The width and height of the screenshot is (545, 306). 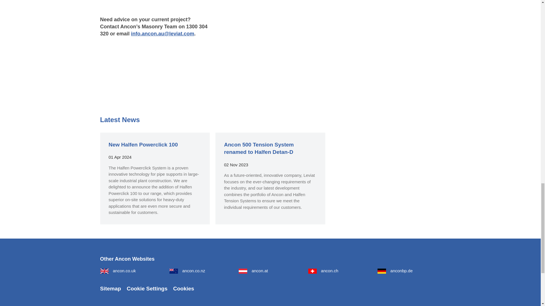 What do you see at coordinates (259, 148) in the screenshot?
I see `Ancon 500 Tension System renamed to Halfen Detan-D` at bounding box center [259, 148].